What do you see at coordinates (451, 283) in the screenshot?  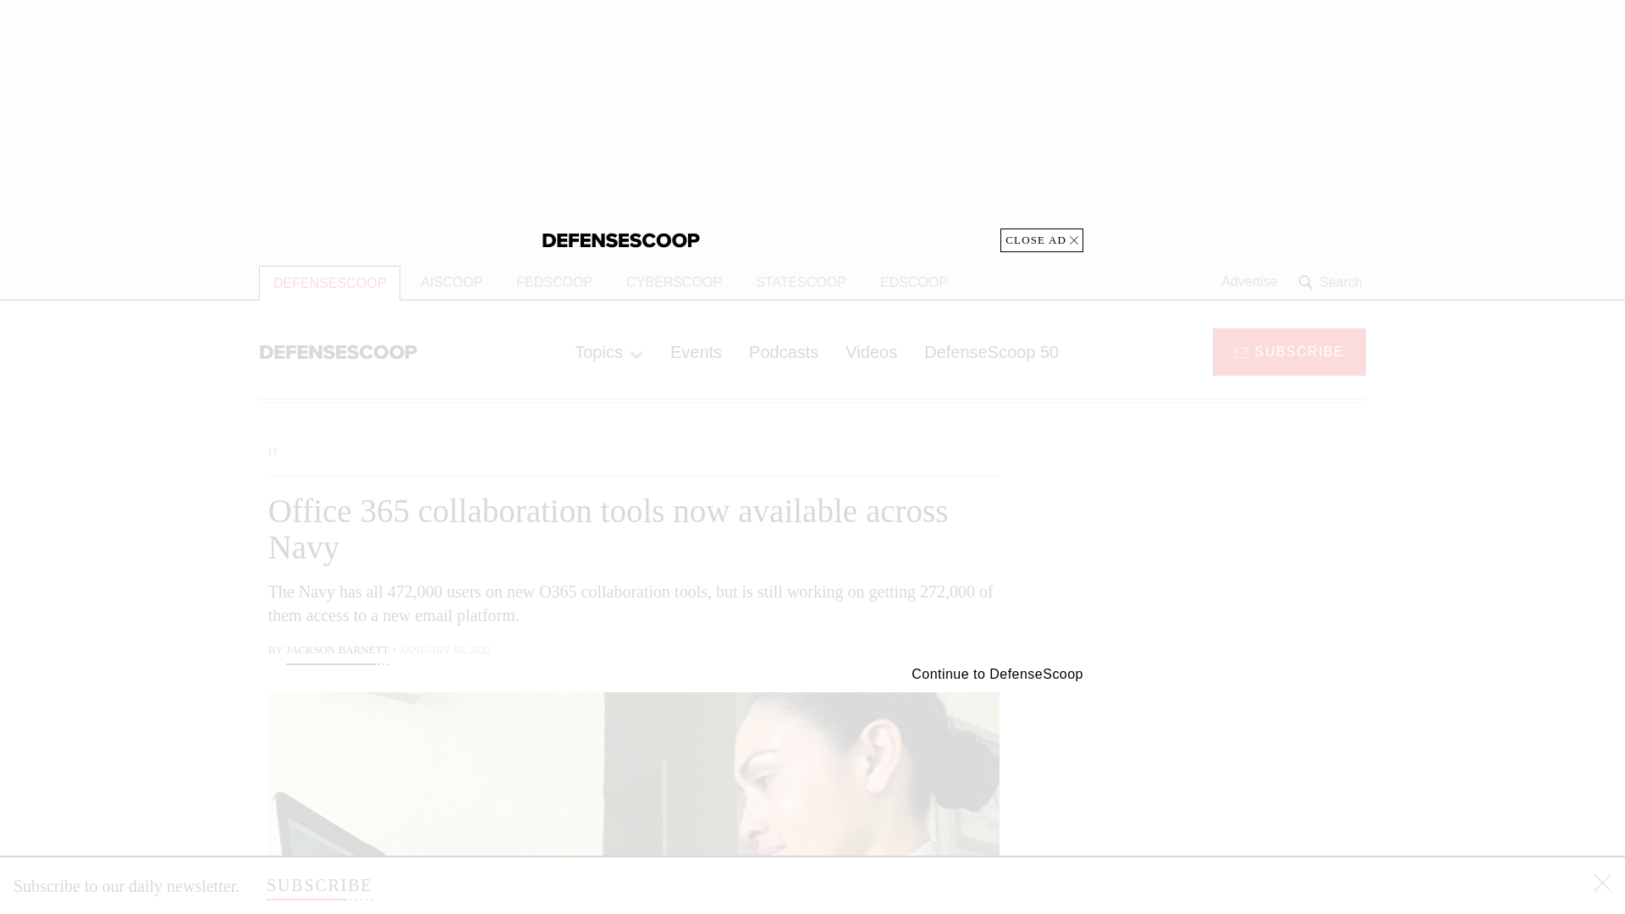 I see `AISCOOP` at bounding box center [451, 283].